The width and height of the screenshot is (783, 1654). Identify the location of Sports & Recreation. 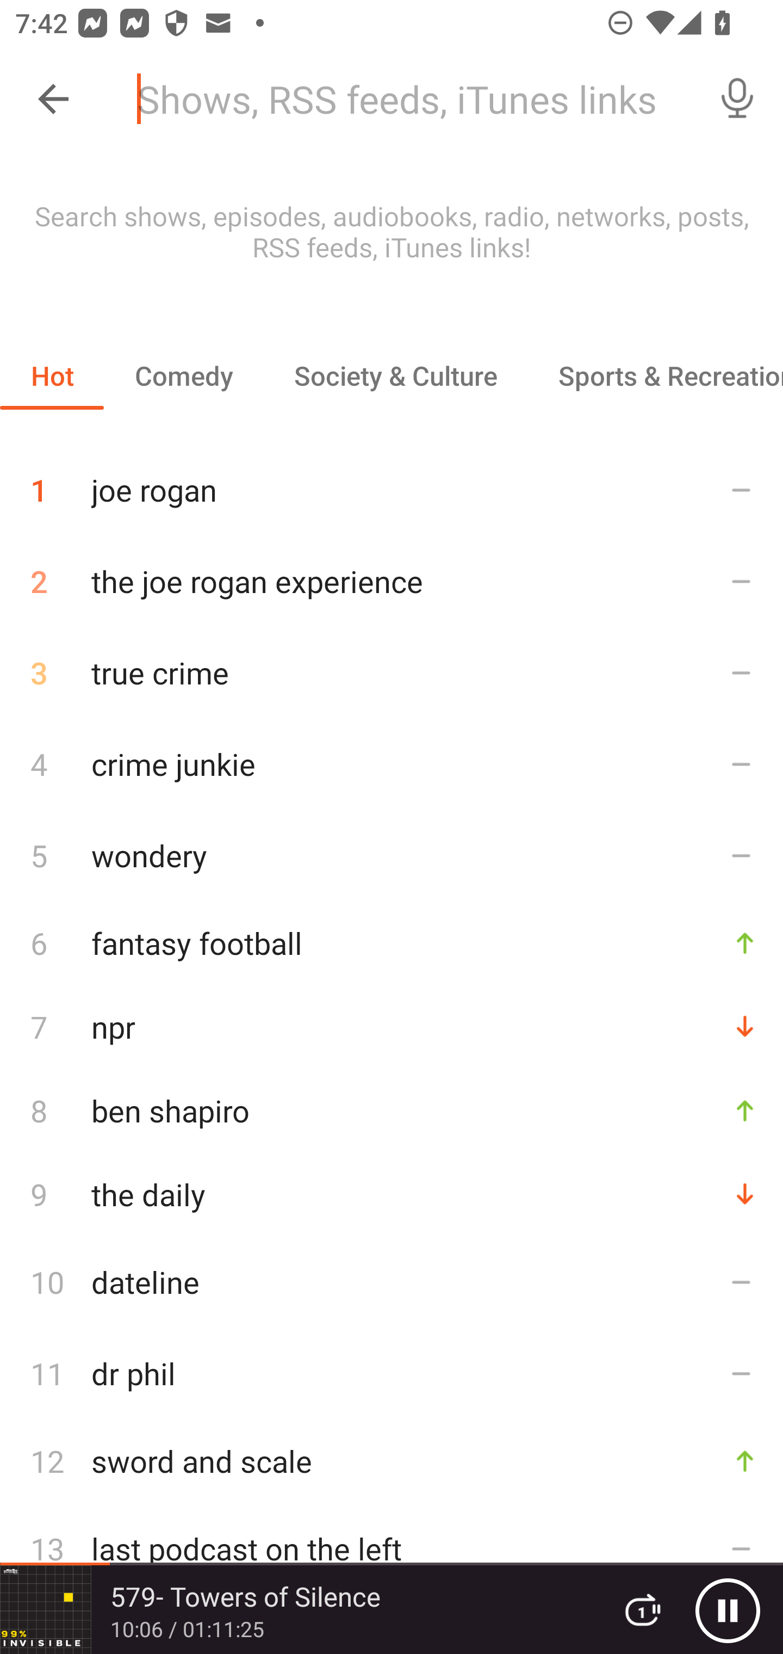
(655, 375).